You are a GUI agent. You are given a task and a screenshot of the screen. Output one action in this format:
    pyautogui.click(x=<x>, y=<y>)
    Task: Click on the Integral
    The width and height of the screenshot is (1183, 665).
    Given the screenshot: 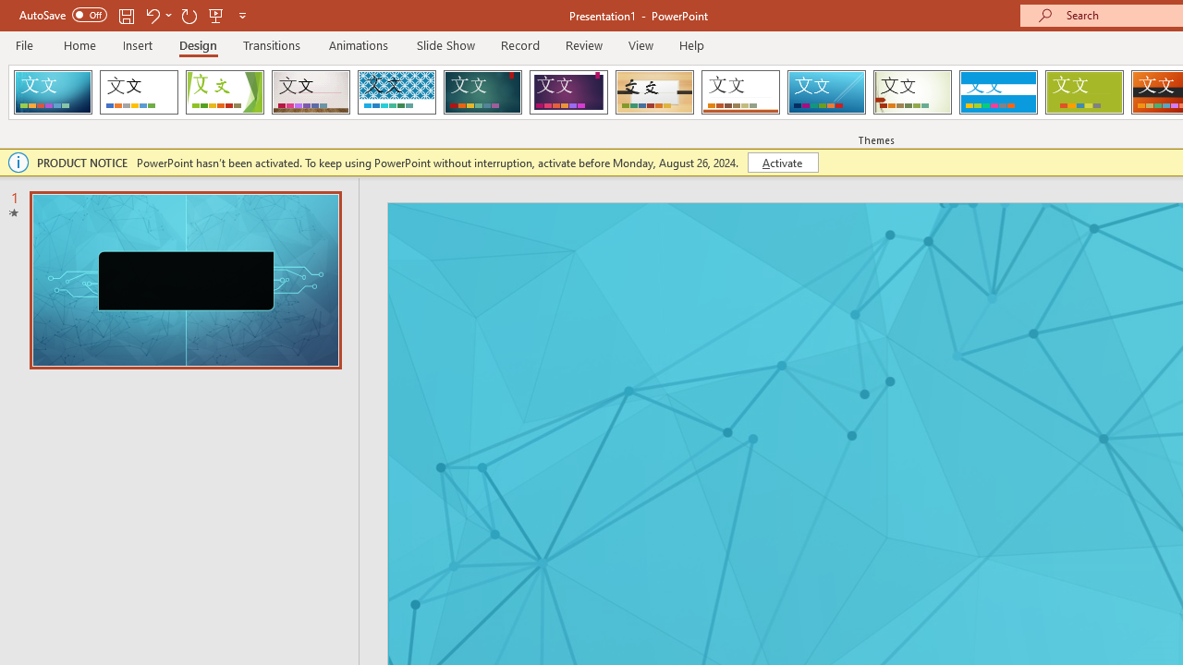 What is the action you would take?
    pyautogui.click(x=396, y=92)
    